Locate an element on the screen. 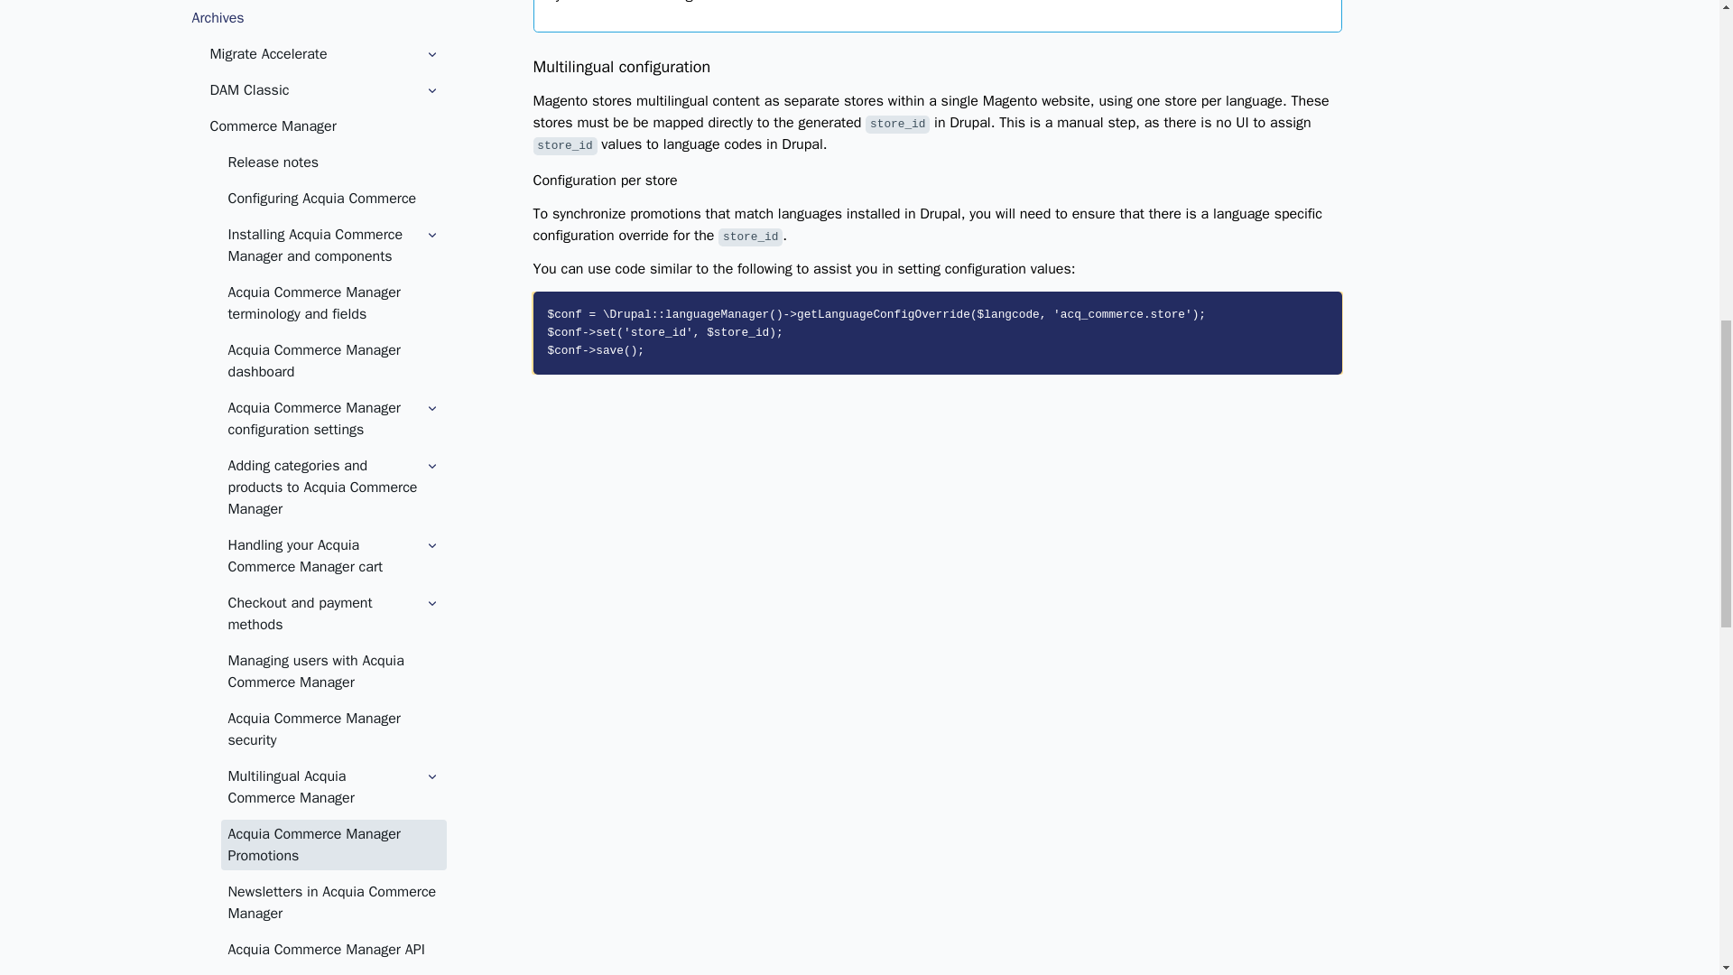 The image size is (1733, 975). DAM Classic is located at coordinates (313, 90).